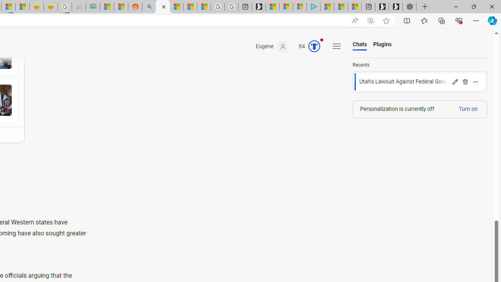 Image resolution: width=501 pixels, height=282 pixels. I want to click on These 3 Stocks Pay You More Than 5% to Own Them, so click(355, 7).